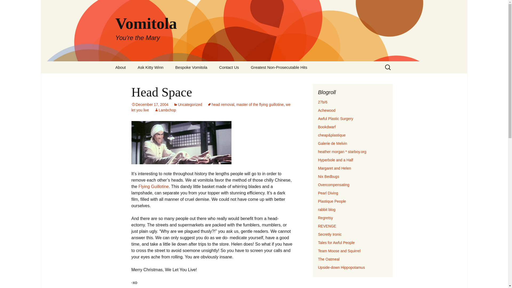 This screenshot has height=288, width=512. I want to click on Margaret and Helen, so click(334, 168).